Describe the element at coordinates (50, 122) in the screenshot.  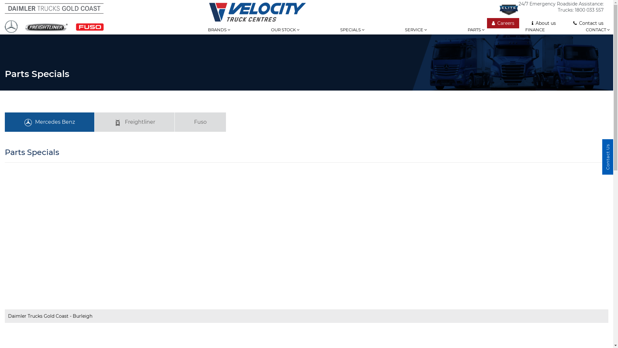
I see `Mercedes Benz` at that location.